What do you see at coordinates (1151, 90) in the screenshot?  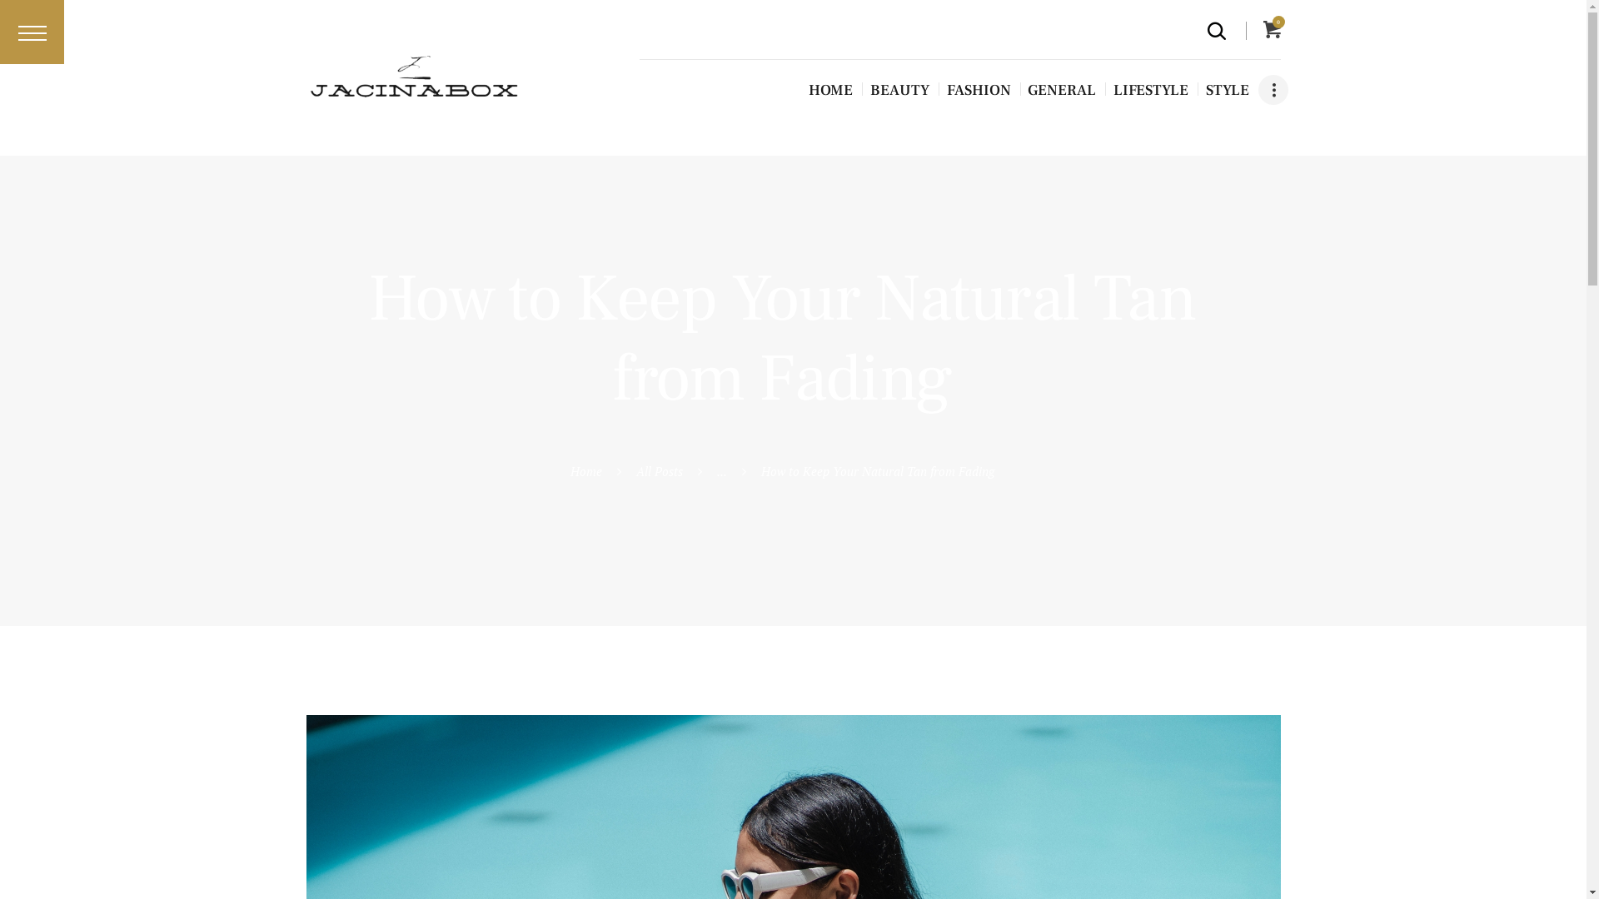 I see `LIFESTYLE` at bounding box center [1151, 90].